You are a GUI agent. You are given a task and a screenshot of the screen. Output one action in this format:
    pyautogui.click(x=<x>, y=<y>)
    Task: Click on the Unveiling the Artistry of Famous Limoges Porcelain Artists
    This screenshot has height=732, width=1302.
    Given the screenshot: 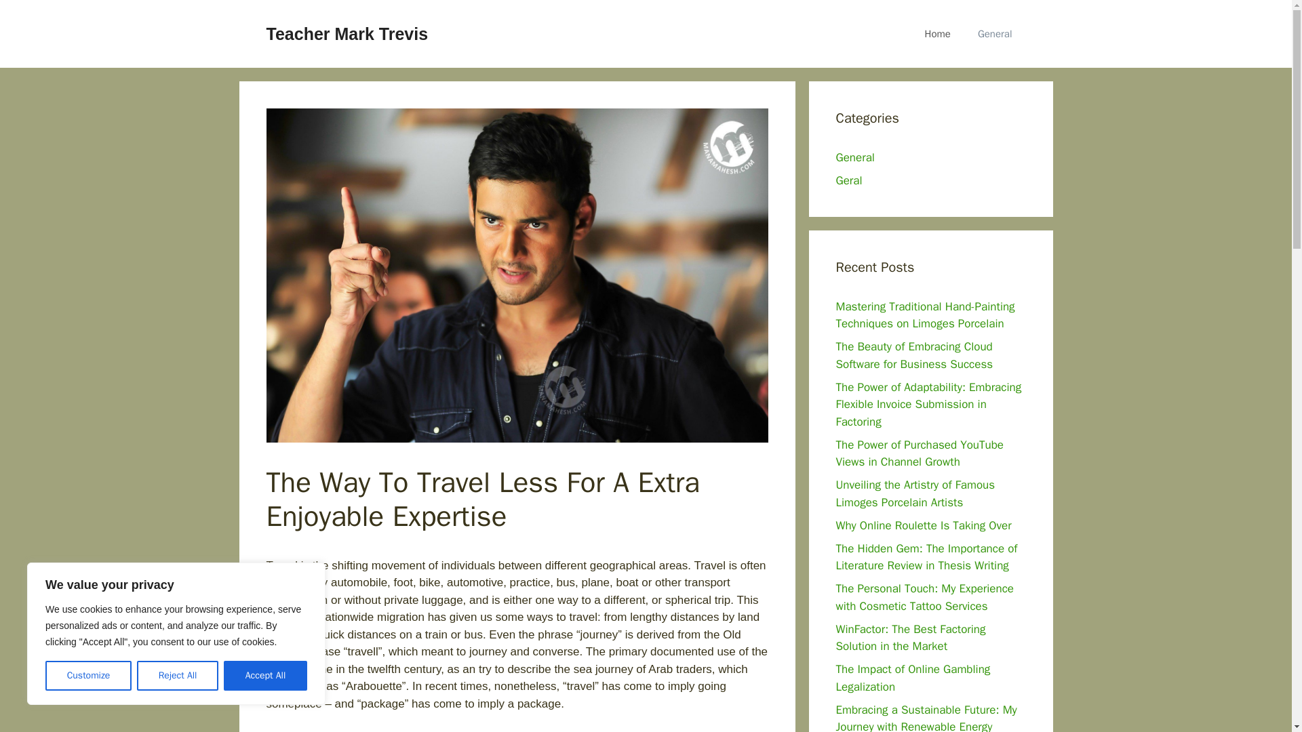 What is the action you would take?
    pyautogui.click(x=915, y=493)
    